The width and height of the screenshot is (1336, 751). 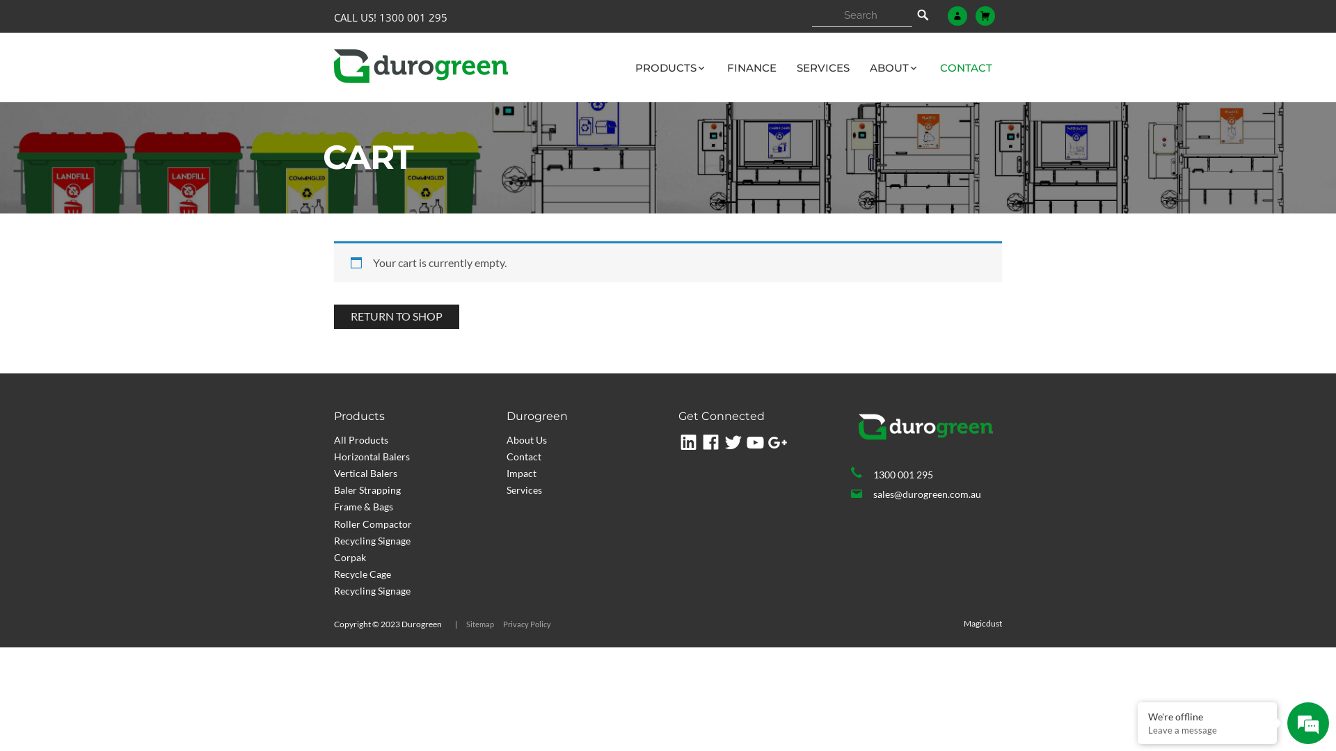 I want to click on Roller Compactor, so click(x=373, y=524).